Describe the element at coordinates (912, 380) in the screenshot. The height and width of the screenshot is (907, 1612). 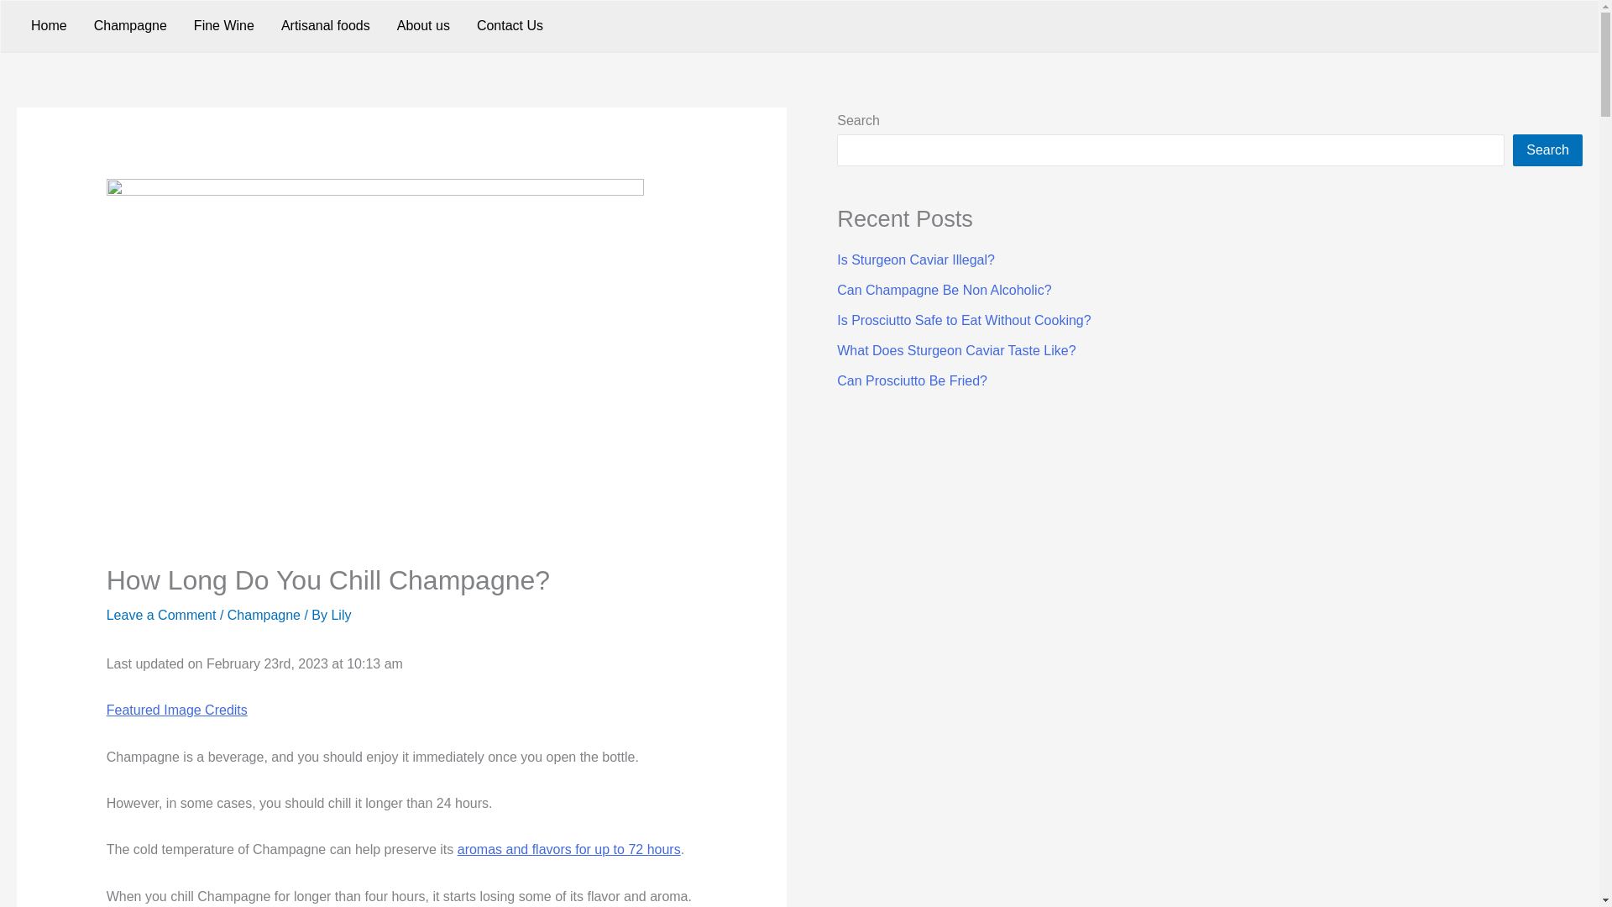
I see `Can Prosciutto Be Fried?` at that location.